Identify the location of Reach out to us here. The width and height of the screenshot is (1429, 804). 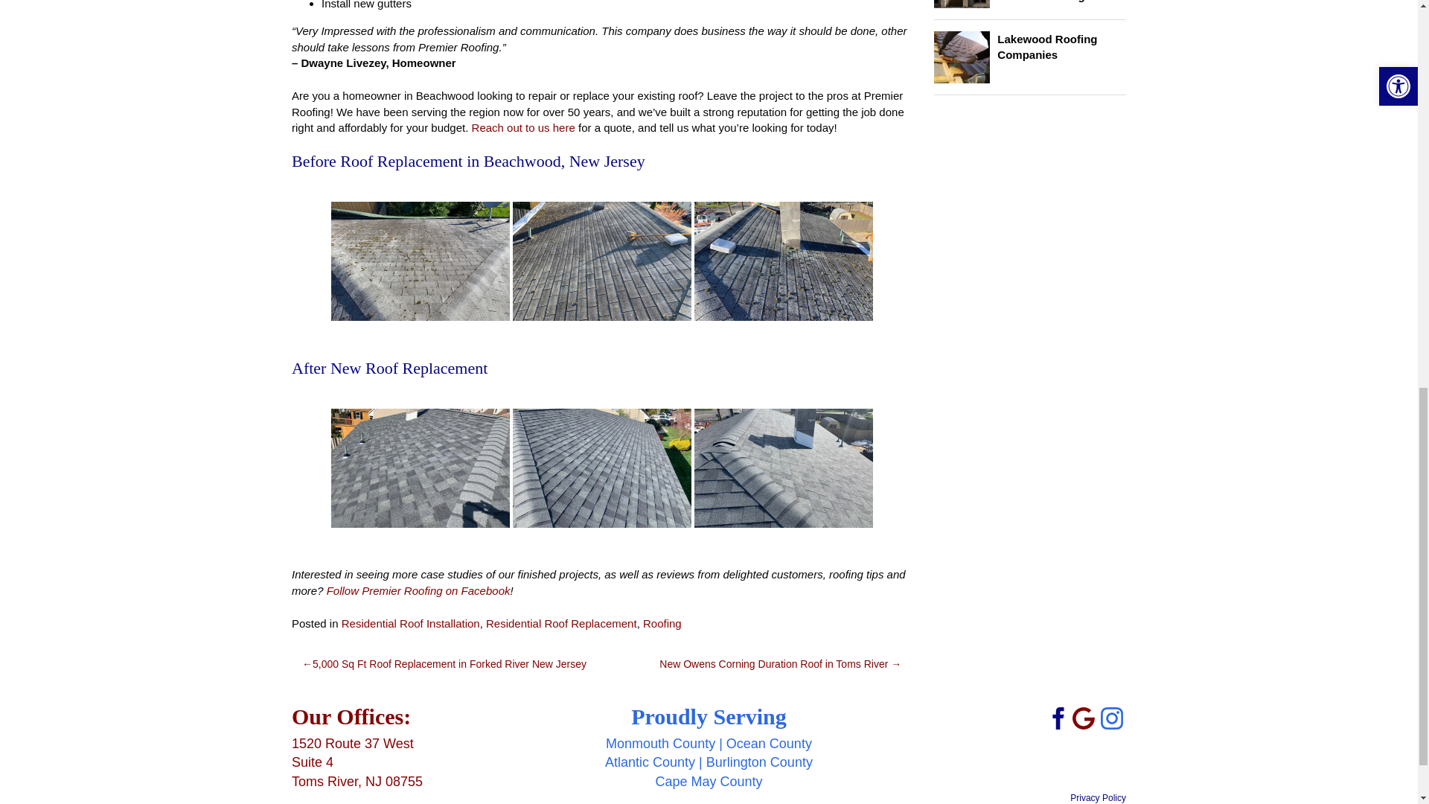
(523, 128).